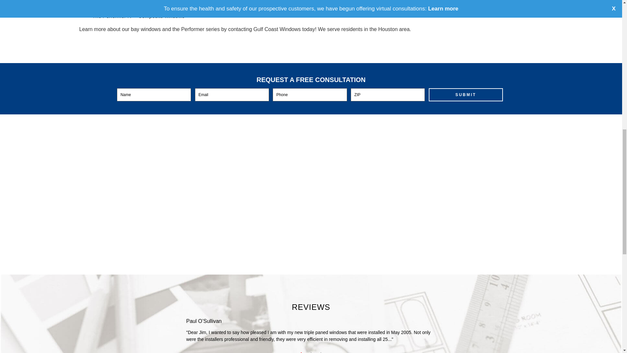  I want to click on Greater Houston Builders Association, so click(311, 167).